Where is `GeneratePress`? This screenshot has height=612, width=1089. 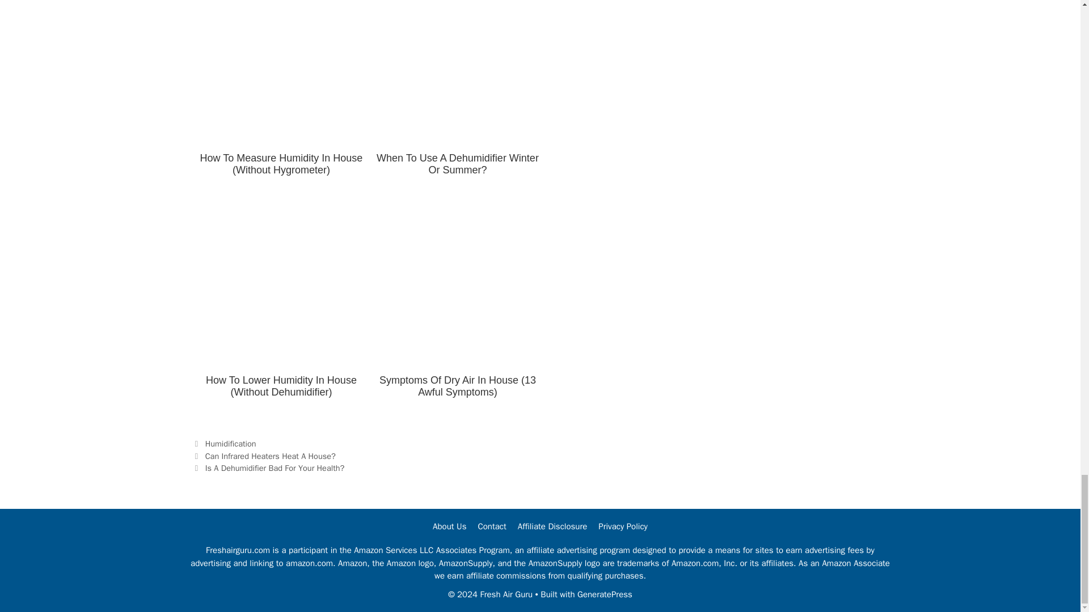 GeneratePress is located at coordinates (605, 594).